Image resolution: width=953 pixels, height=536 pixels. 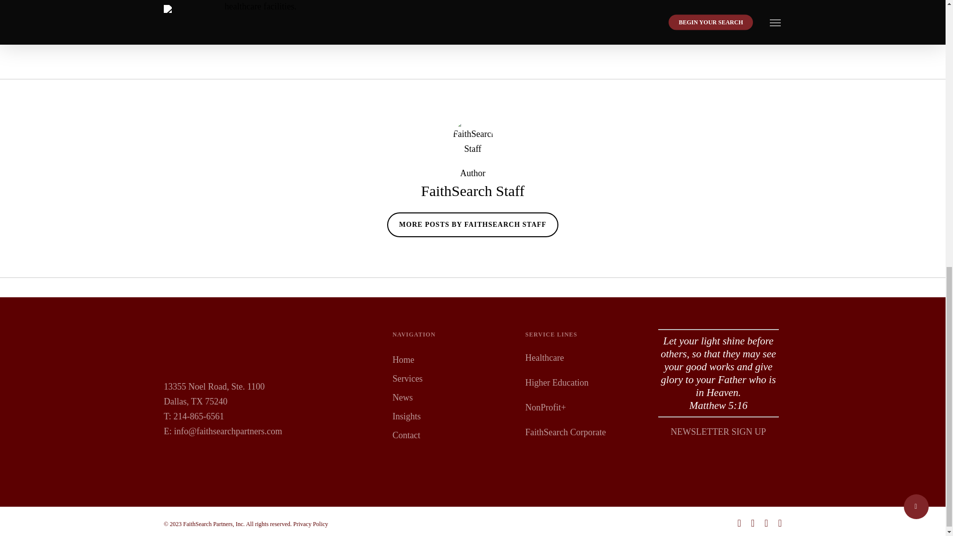 What do you see at coordinates (453, 398) in the screenshot?
I see `News` at bounding box center [453, 398].